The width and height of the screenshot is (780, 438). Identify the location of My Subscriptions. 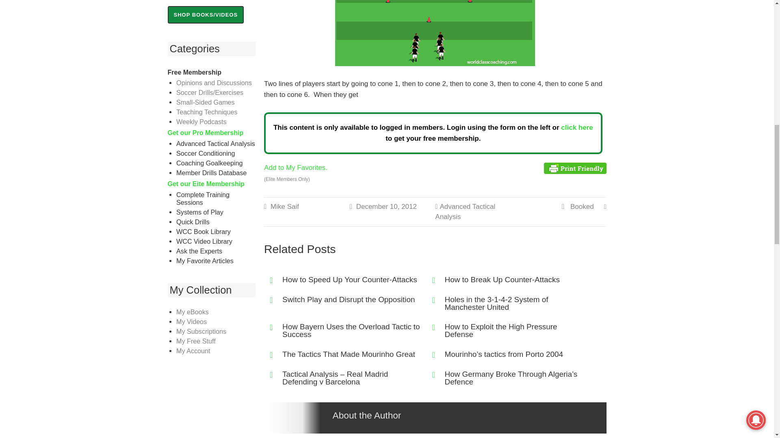
(201, 331).